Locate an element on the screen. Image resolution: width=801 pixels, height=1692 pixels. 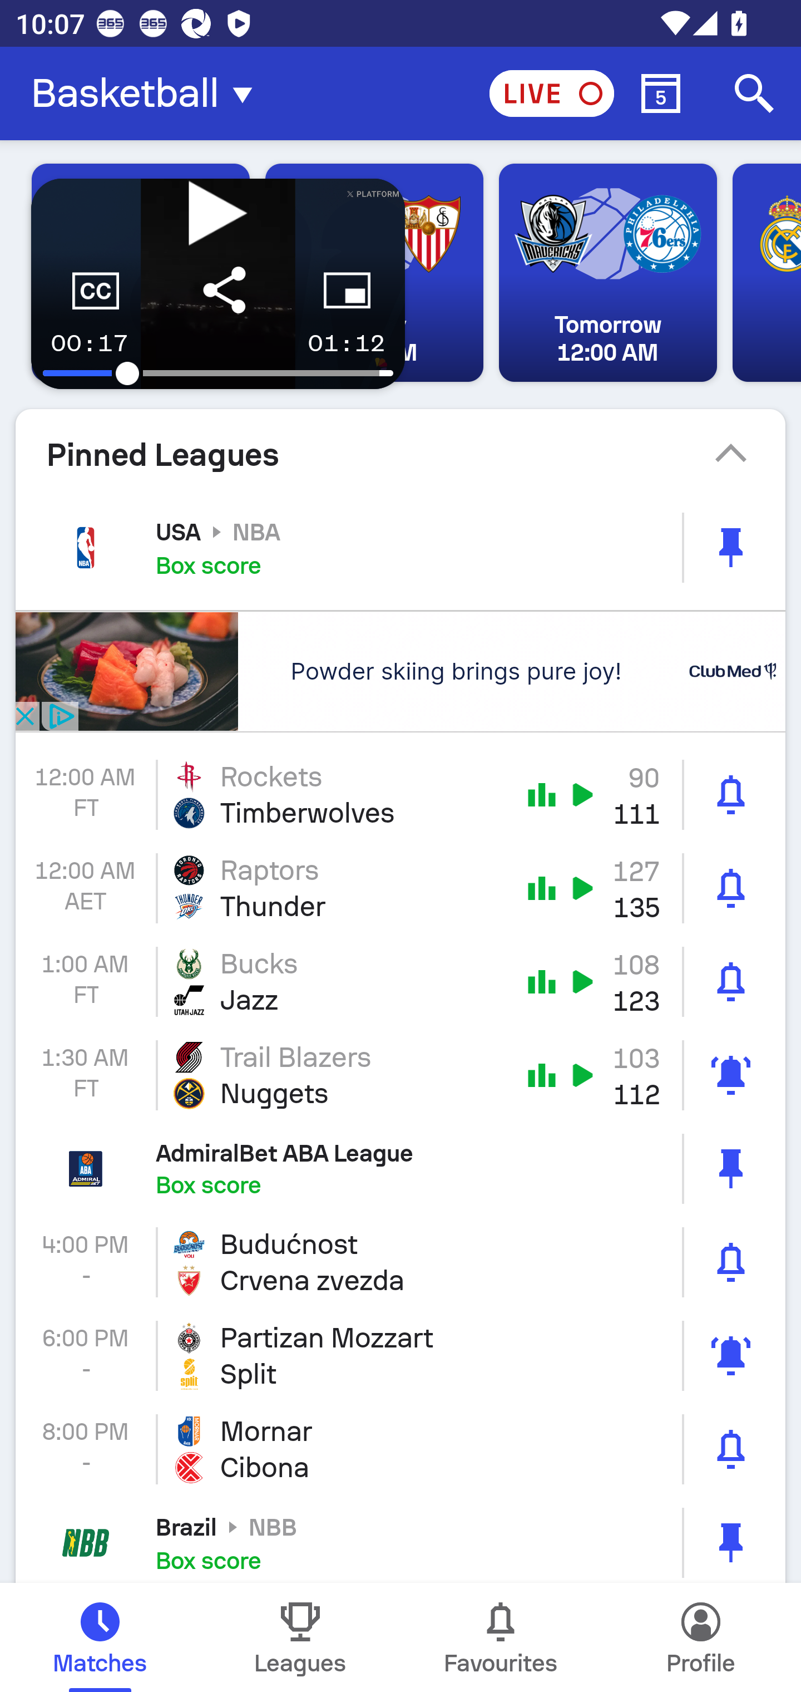
1:30 AM FT Trail Blazers Nuggets 103 112 is located at coordinates (400, 1075).